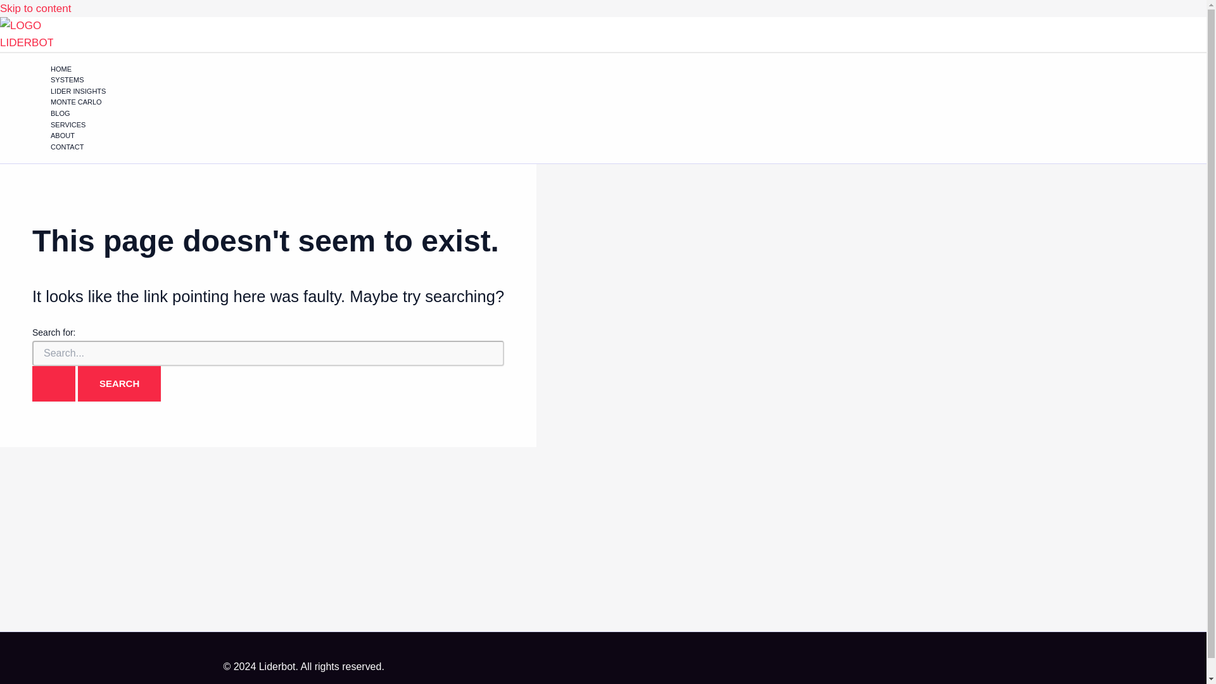  I want to click on CONTACT, so click(89, 147).